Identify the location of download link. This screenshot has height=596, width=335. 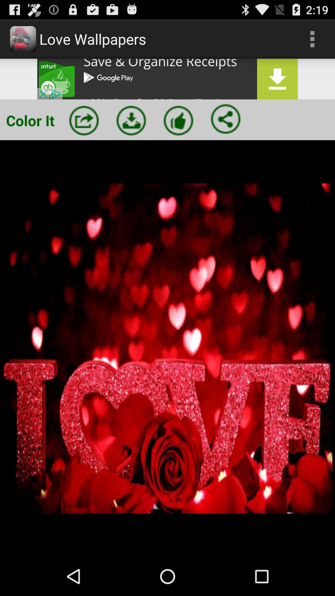
(167, 79).